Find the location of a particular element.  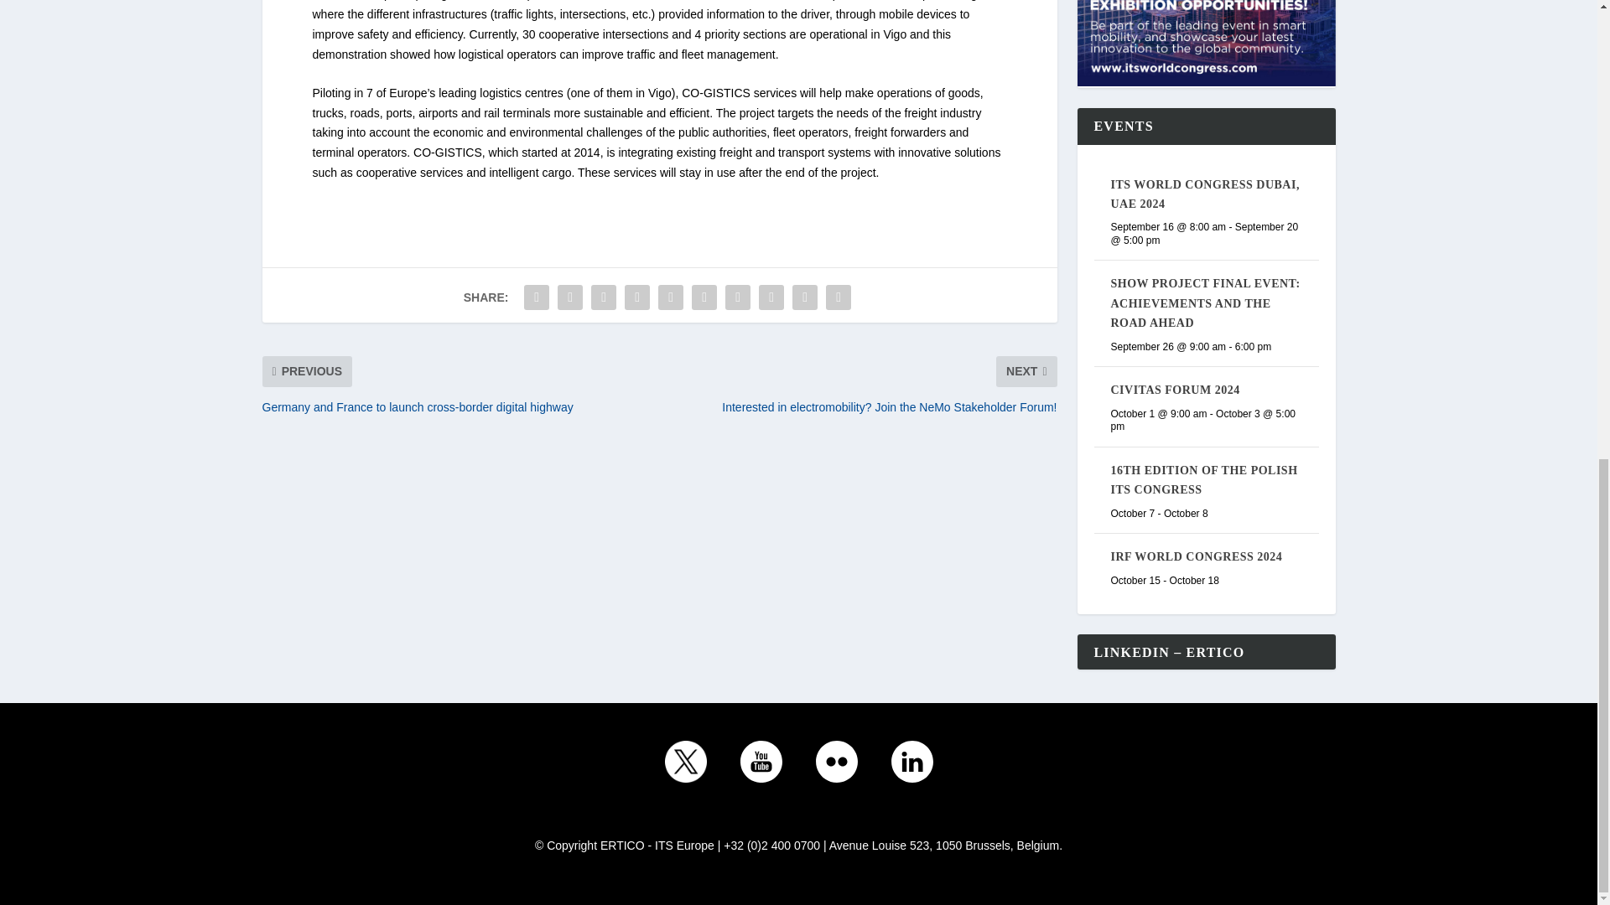

SHOW PROJECT FINAL EVENT: ACHIEVEMENTS AND THE ROAD AHEAD is located at coordinates (1204, 303).